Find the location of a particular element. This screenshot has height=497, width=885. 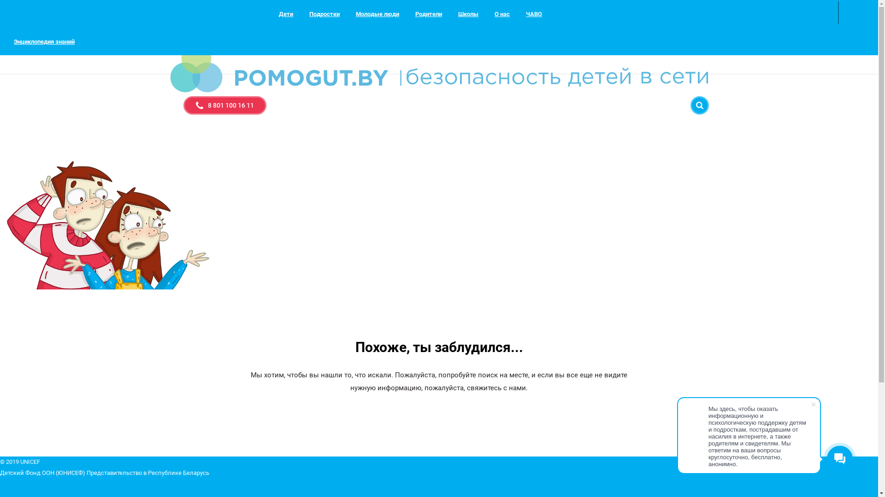

8 801 100 16 11 is located at coordinates (225, 105).